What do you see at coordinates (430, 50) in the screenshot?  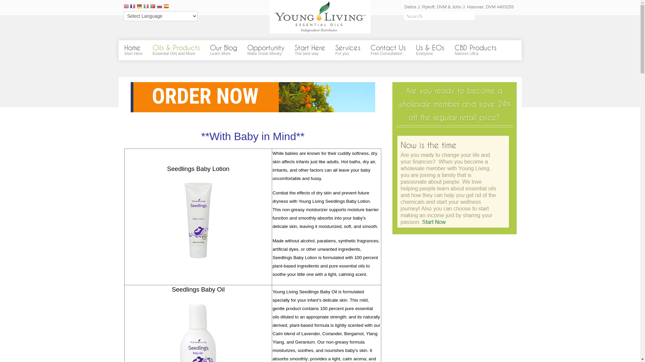 I see `Us & EOs
Everyone` at bounding box center [430, 50].